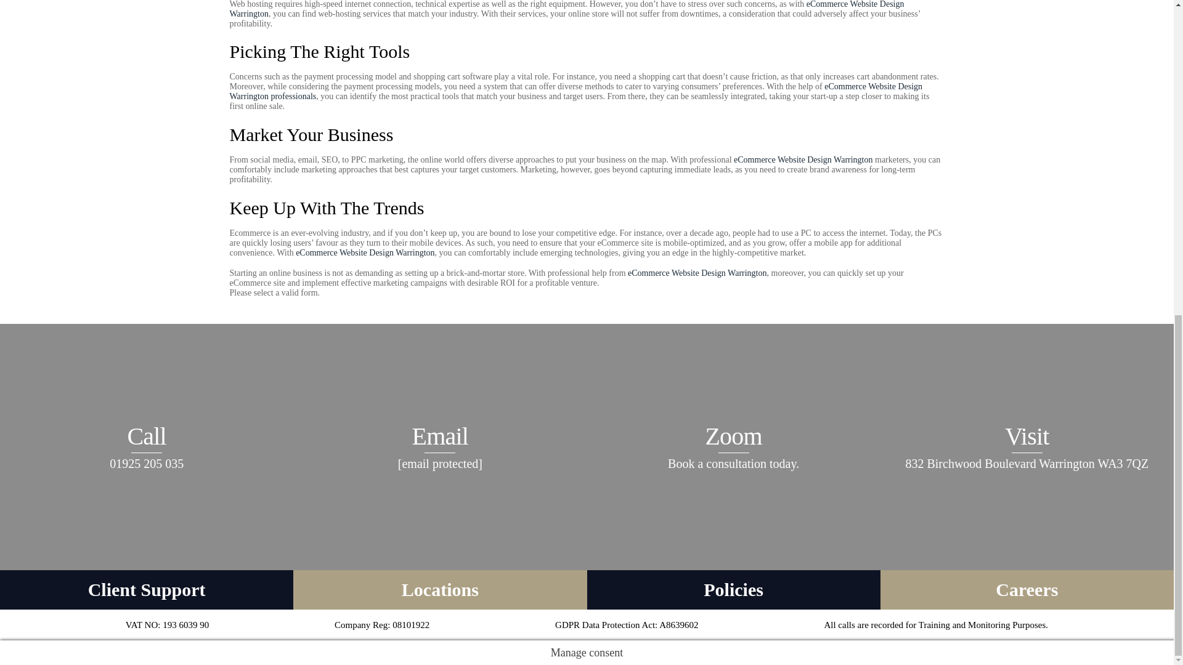  Describe the element at coordinates (147, 446) in the screenshot. I see `Call` at that location.